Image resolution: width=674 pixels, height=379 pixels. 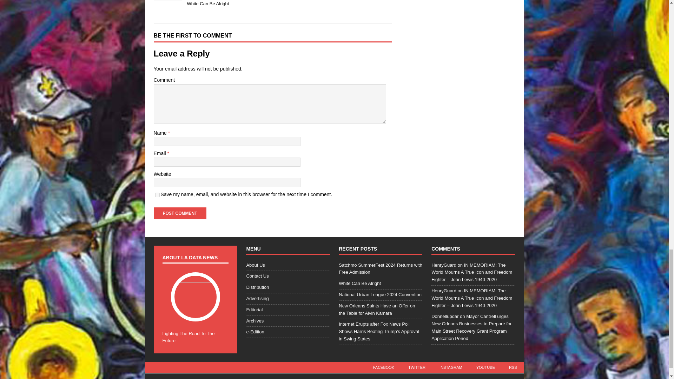 What do you see at coordinates (157, 194) in the screenshot?
I see `yes` at bounding box center [157, 194].